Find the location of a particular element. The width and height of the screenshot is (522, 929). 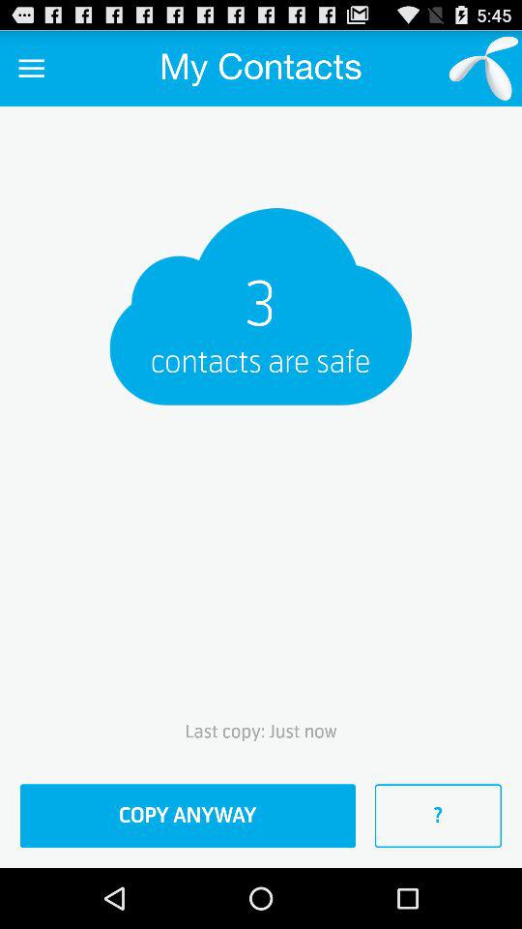

open the  ?  icon is located at coordinates (438, 816).